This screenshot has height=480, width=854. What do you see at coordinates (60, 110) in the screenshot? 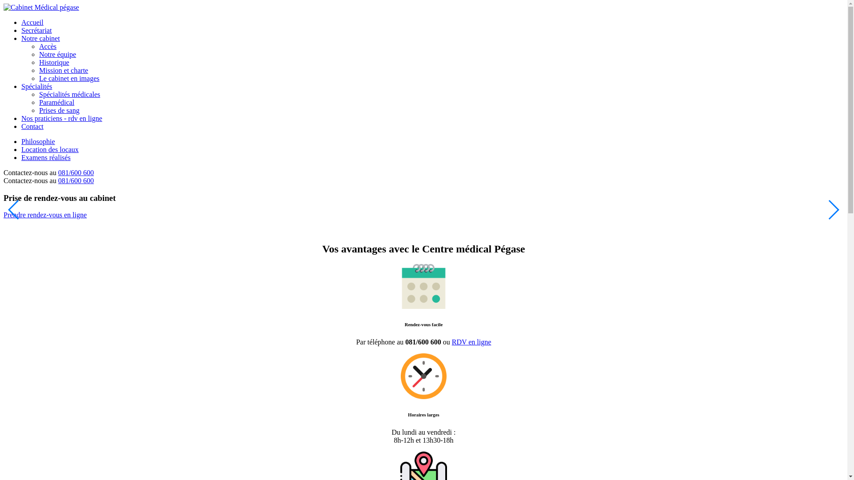
I see `Prises de sang` at bounding box center [60, 110].